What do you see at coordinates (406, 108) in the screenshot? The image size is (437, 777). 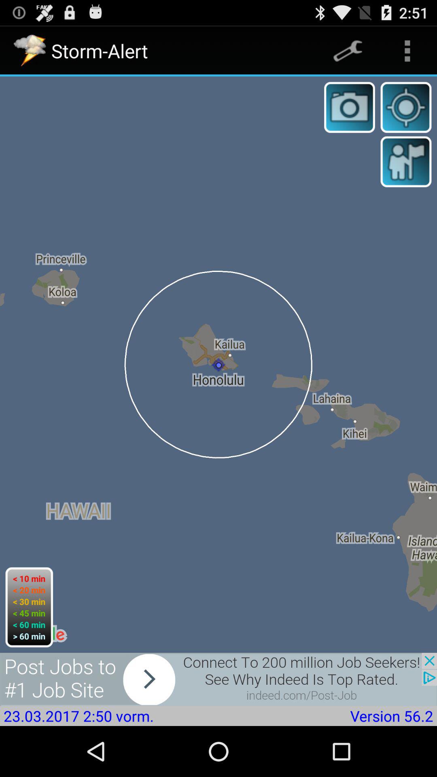 I see `icon right to the camera icon` at bounding box center [406, 108].